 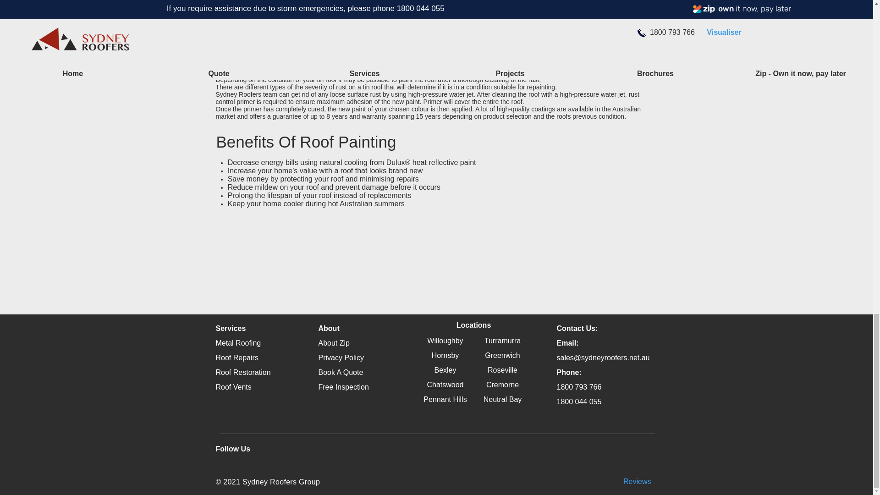 What do you see at coordinates (334, 343) in the screenshot?
I see `About Zip` at bounding box center [334, 343].